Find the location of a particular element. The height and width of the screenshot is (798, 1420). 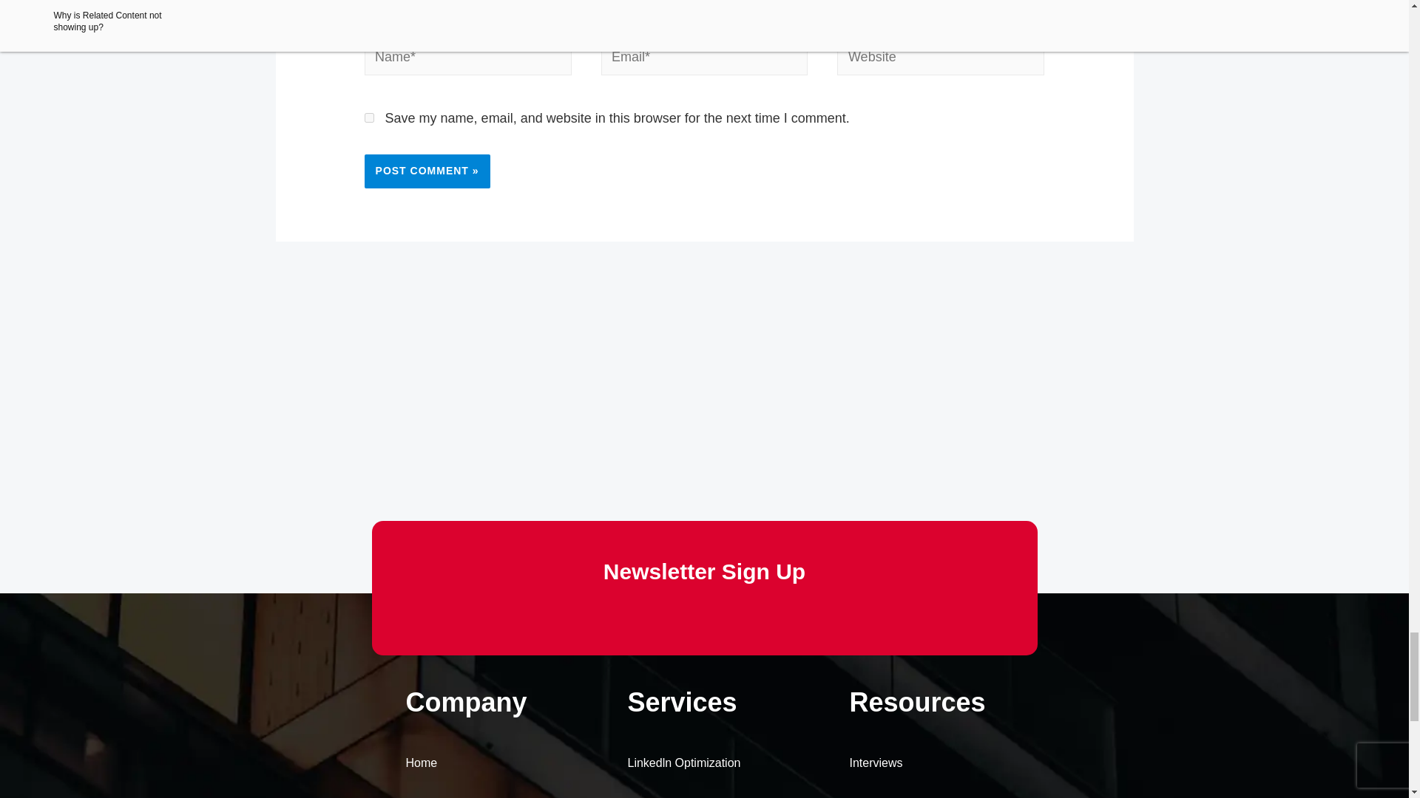

yes is located at coordinates (370, 118).